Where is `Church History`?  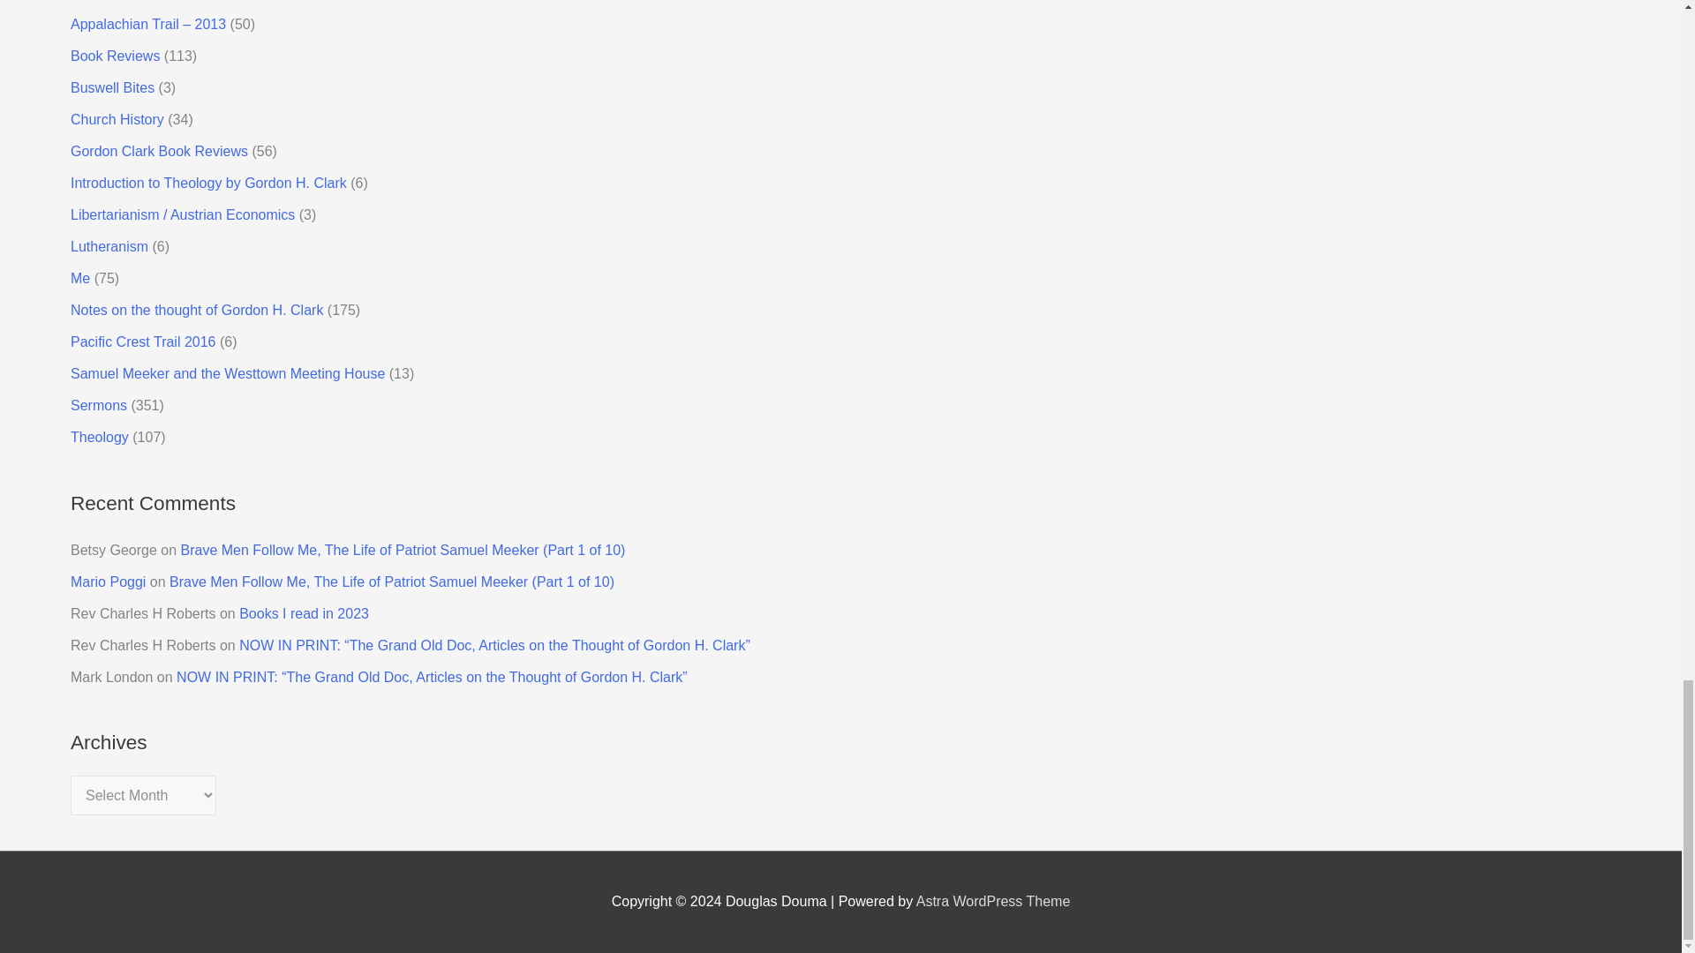
Church History is located at coordinates (117, 119).